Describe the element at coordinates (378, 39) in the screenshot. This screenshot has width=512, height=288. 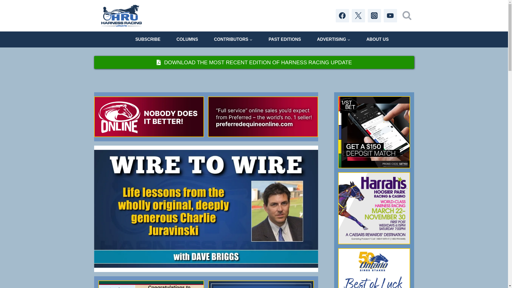
I see `ABOUT US` at that location.